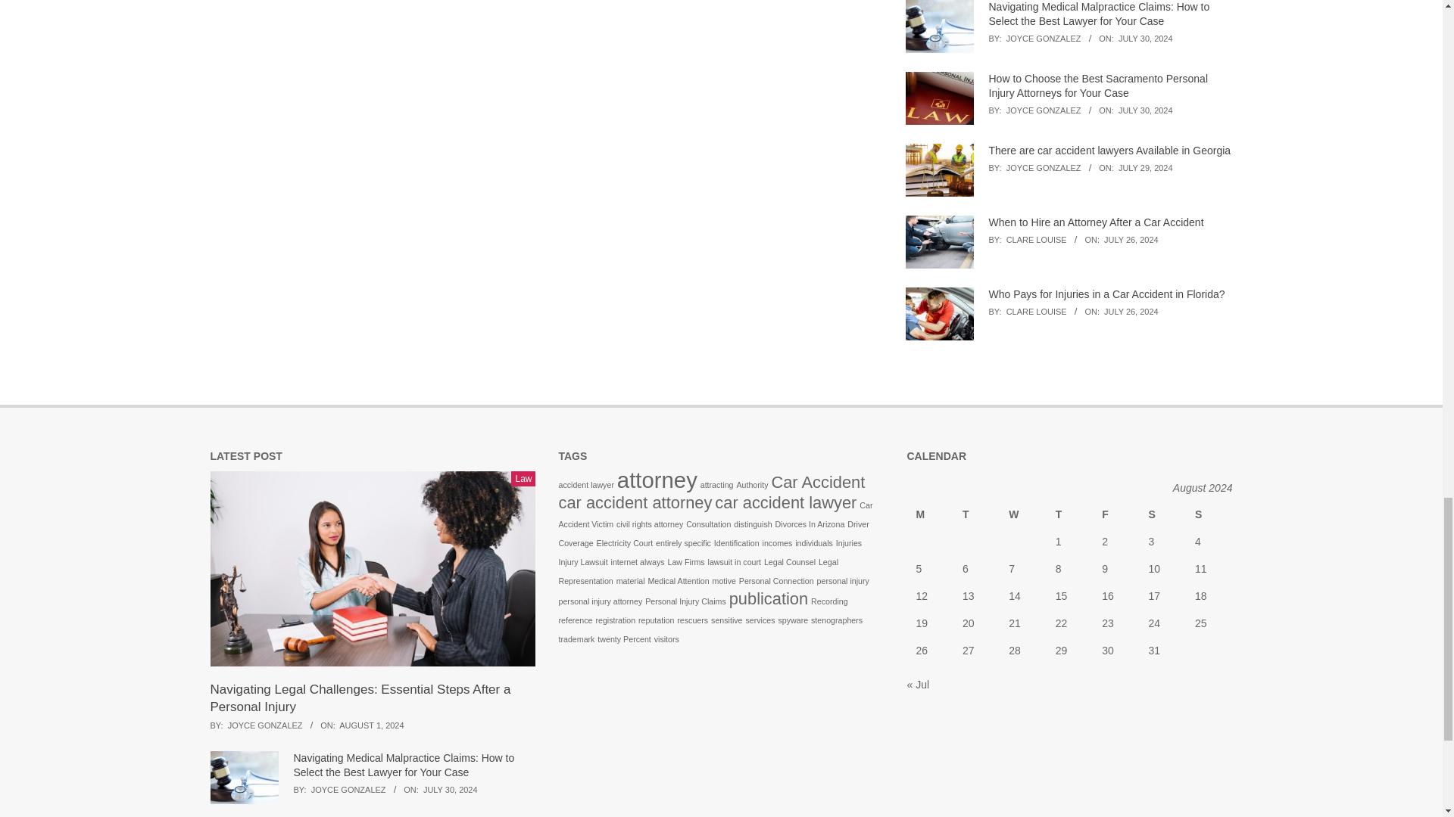 Image resolution: width=1454 pixels, height=817 pixels. What do you see at coordinates (1044, 168) in the screenshot?
I see `Posts by Joyce Gonzalez` at bounding box center [1044, 168].